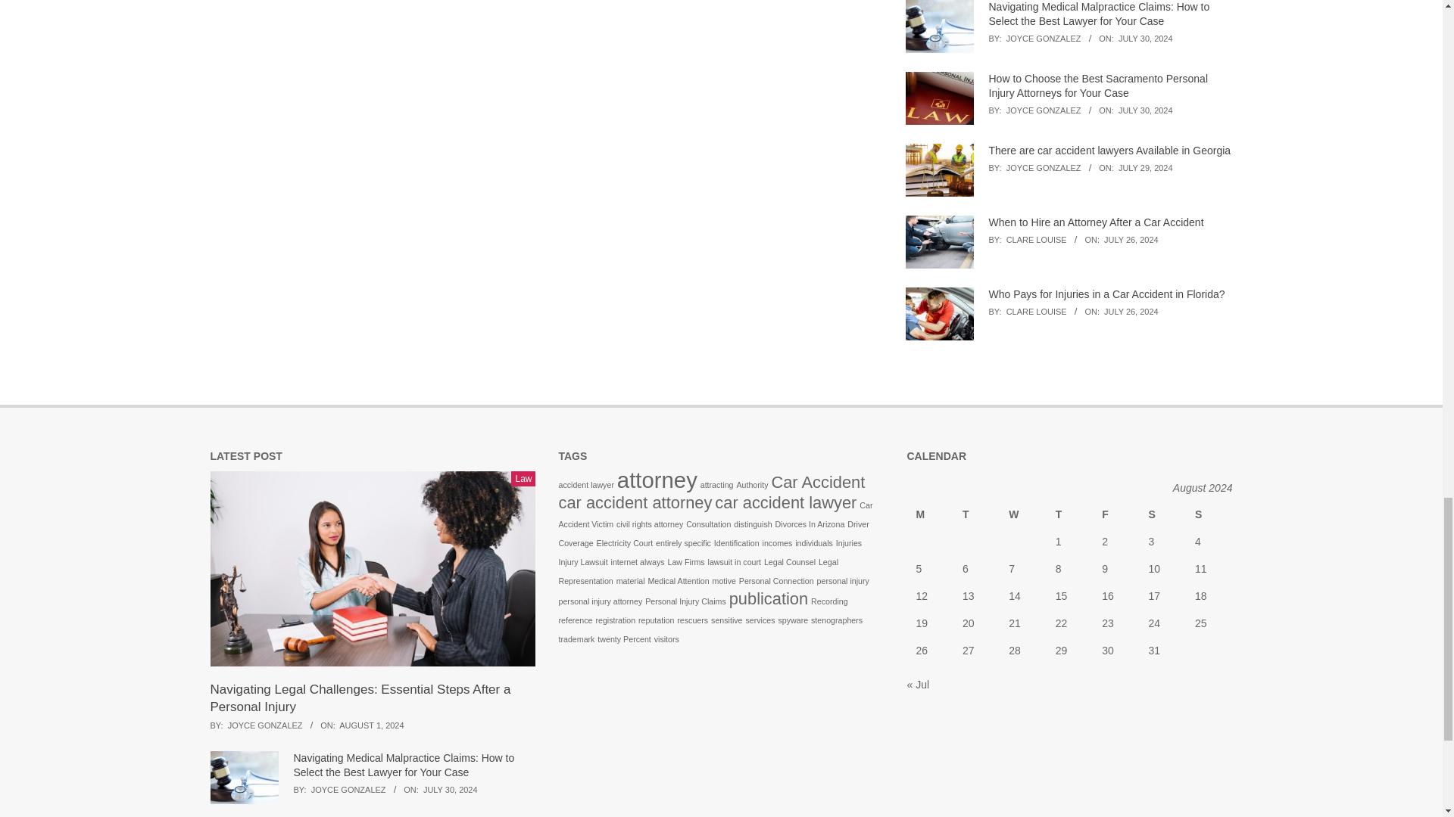 Image resolution: width=1454 pixels, height=817 pixels. What do you see at coordinates (1044, 168) in the screenshot?
I see `Posts by Joyce Gonzalez` at bounding box center [1044, 168].